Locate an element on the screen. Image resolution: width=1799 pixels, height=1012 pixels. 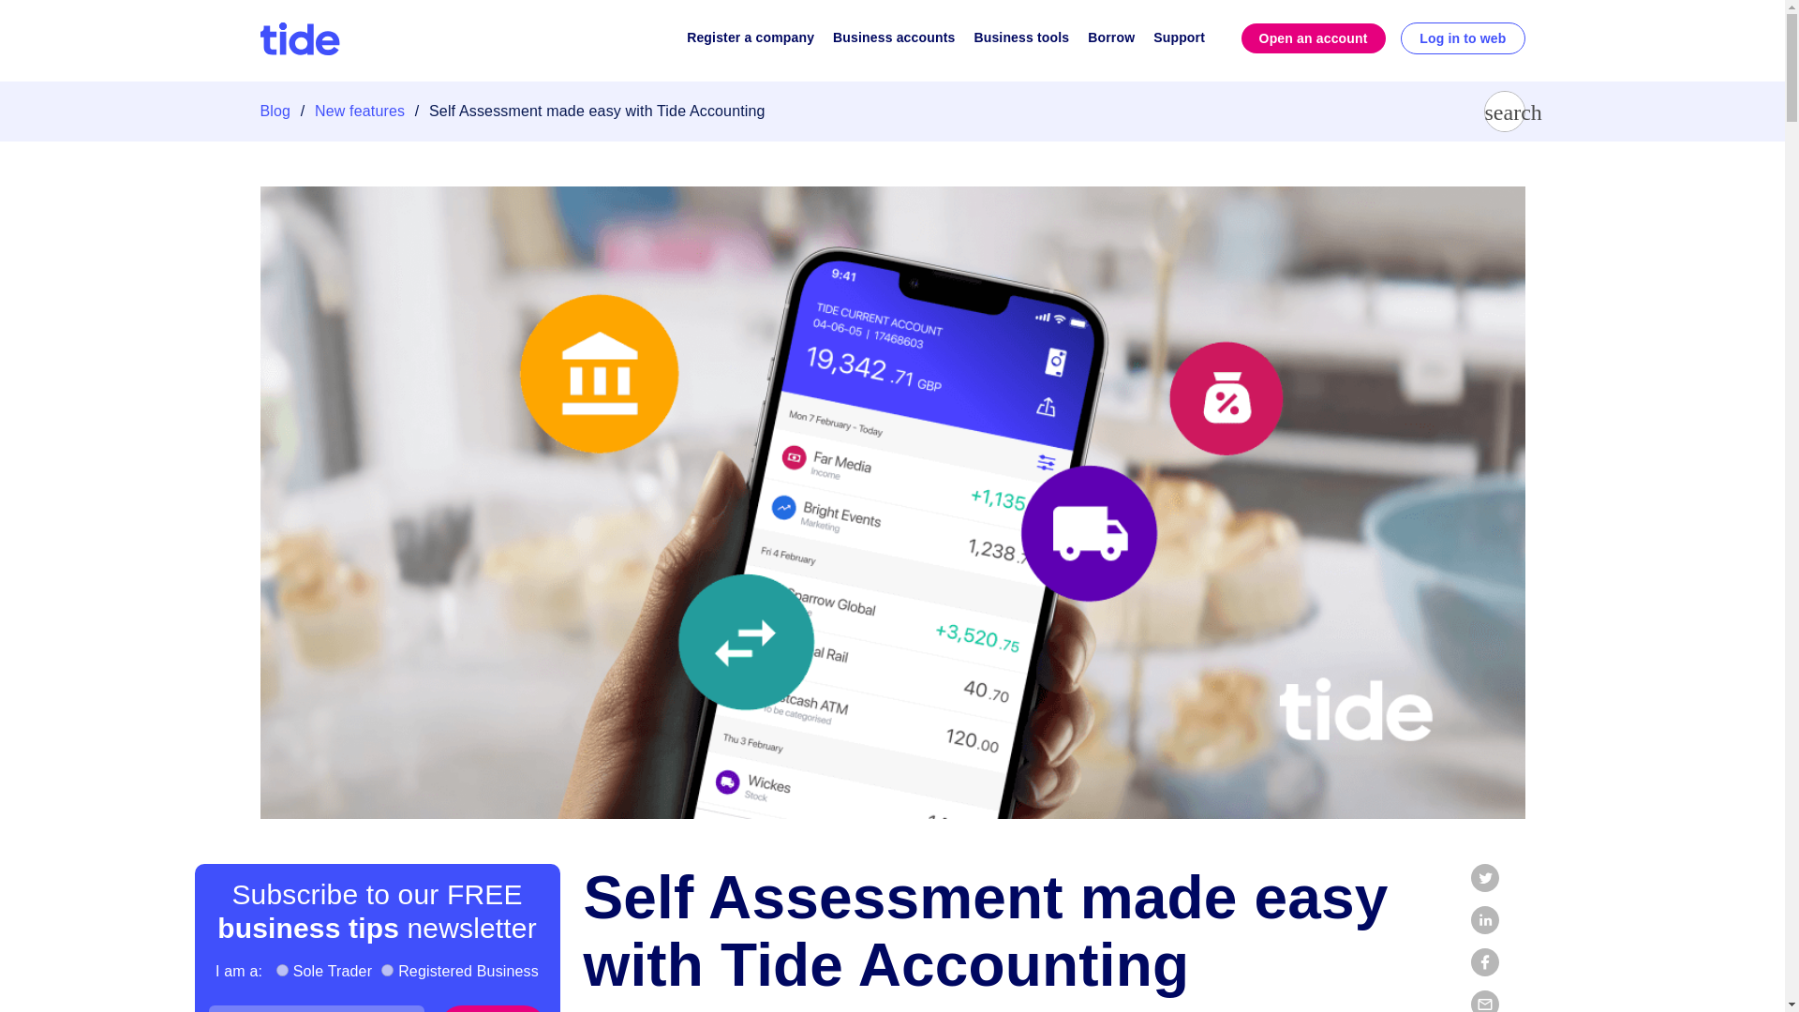
Sole Trader is located at coordinates (282, 971).